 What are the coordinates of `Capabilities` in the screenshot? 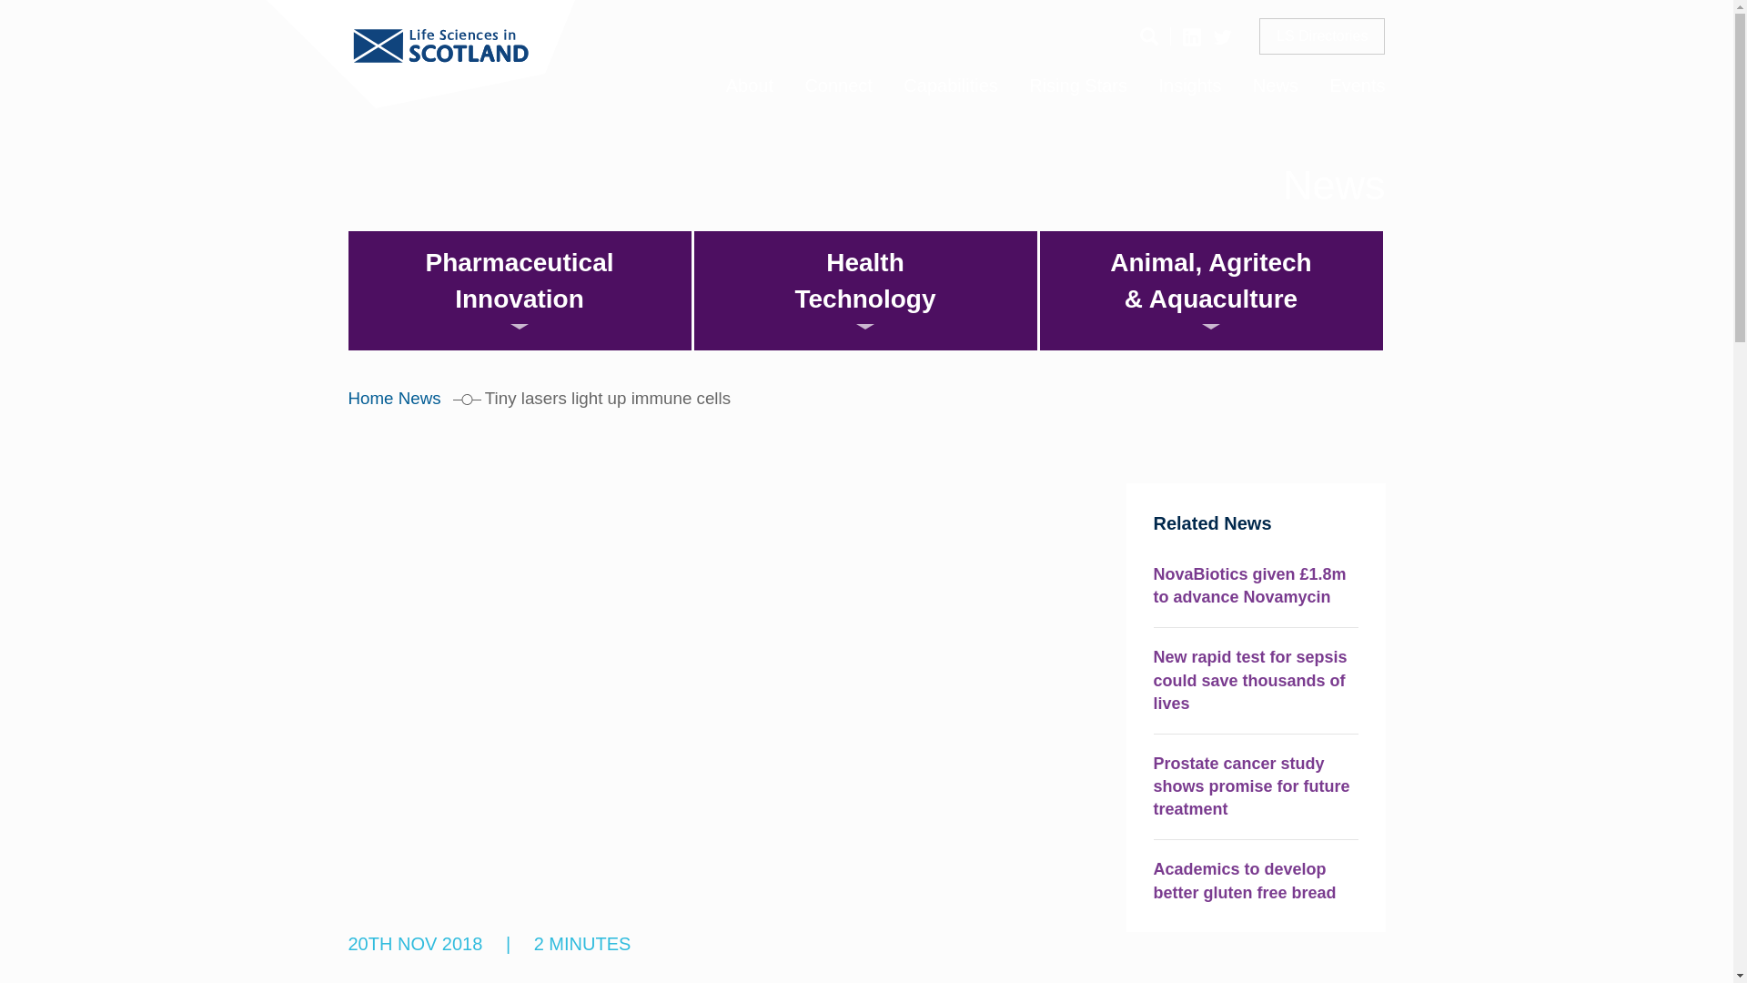 It's located at (950, 86).